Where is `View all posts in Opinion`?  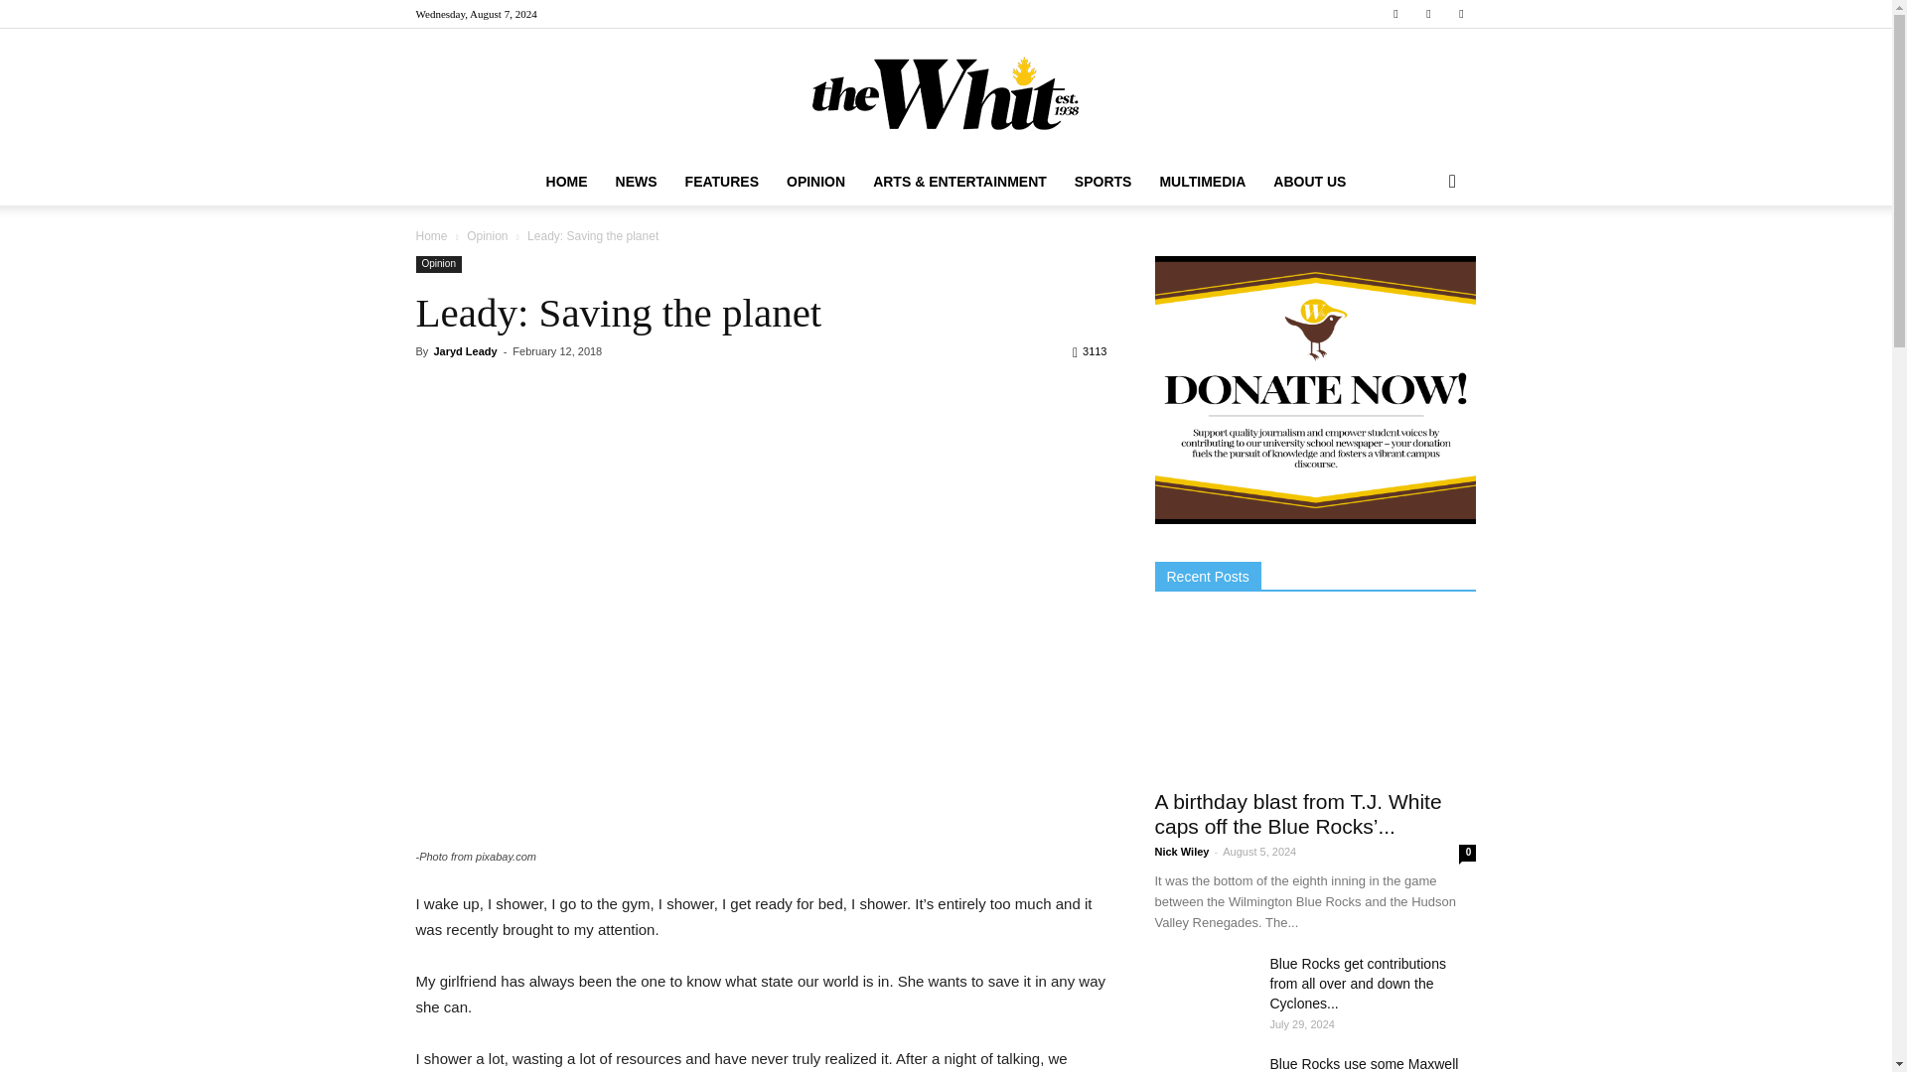
View all posts in Opinion is located at coordinates (489, 236).